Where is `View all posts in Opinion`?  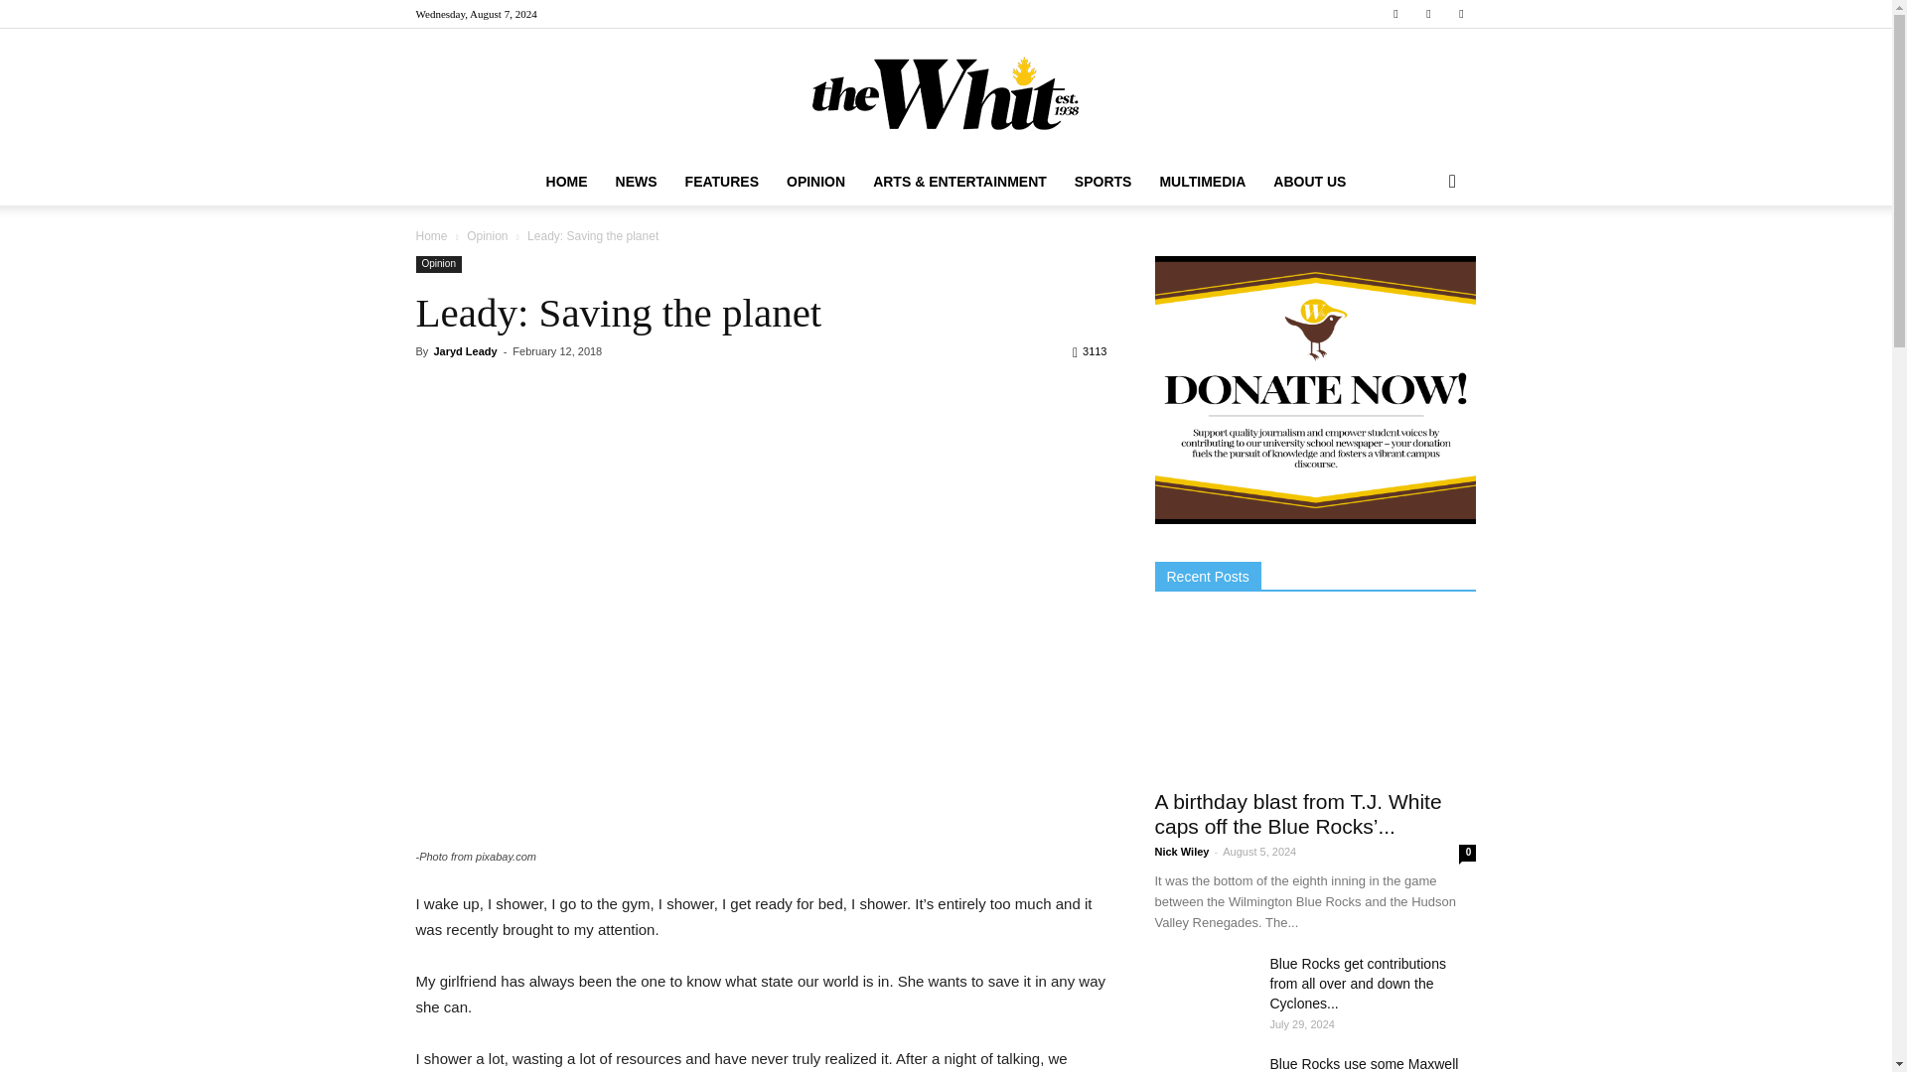
View all posts in Opinion is located at coordinates (489, 236).